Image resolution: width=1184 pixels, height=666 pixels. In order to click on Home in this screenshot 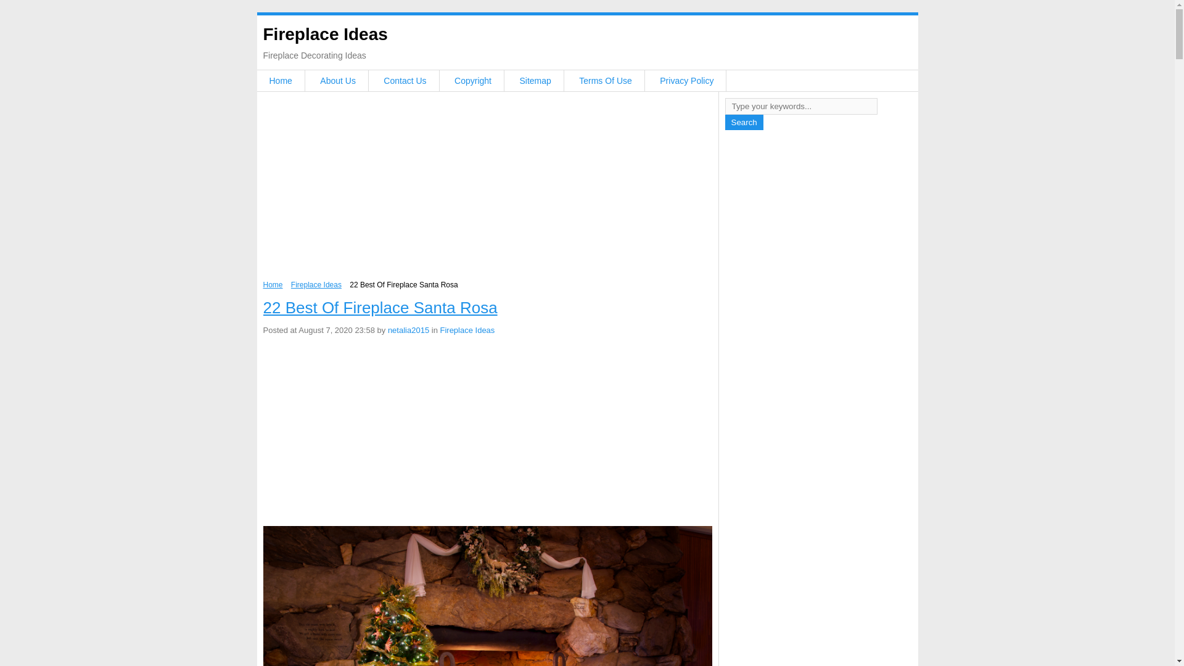, I will do `click(280, 81)`.